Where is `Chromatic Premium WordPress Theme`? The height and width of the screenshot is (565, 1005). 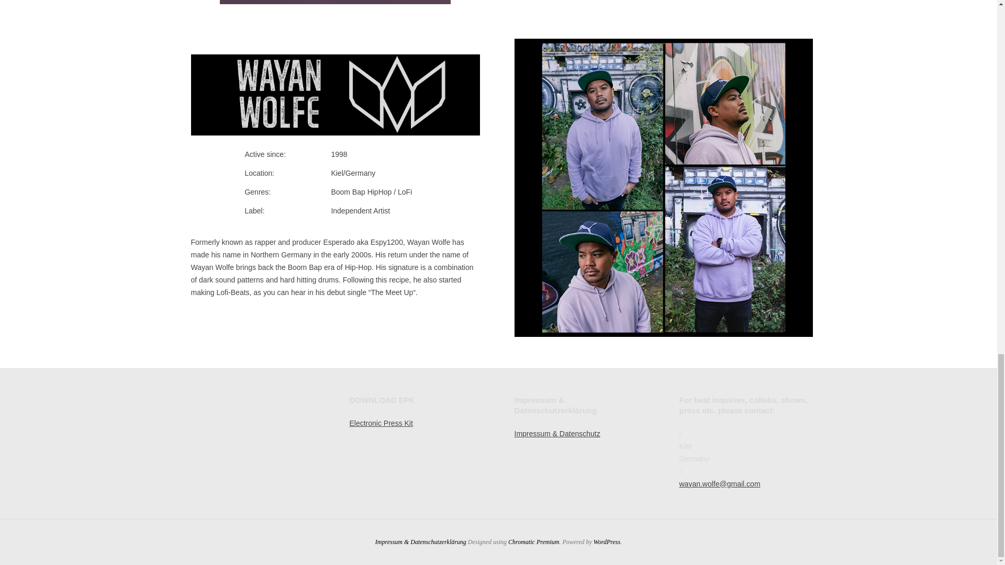 Chromatic Premium WordPress Theme is located at coordinates (533, 542).